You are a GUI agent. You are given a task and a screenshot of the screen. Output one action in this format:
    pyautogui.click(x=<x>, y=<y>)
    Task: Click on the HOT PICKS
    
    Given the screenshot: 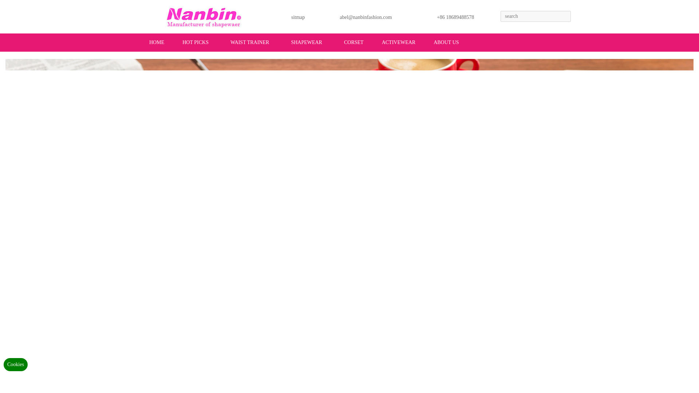 What is the action you would take?
    pyautogui.click(x=195, y=42)
    